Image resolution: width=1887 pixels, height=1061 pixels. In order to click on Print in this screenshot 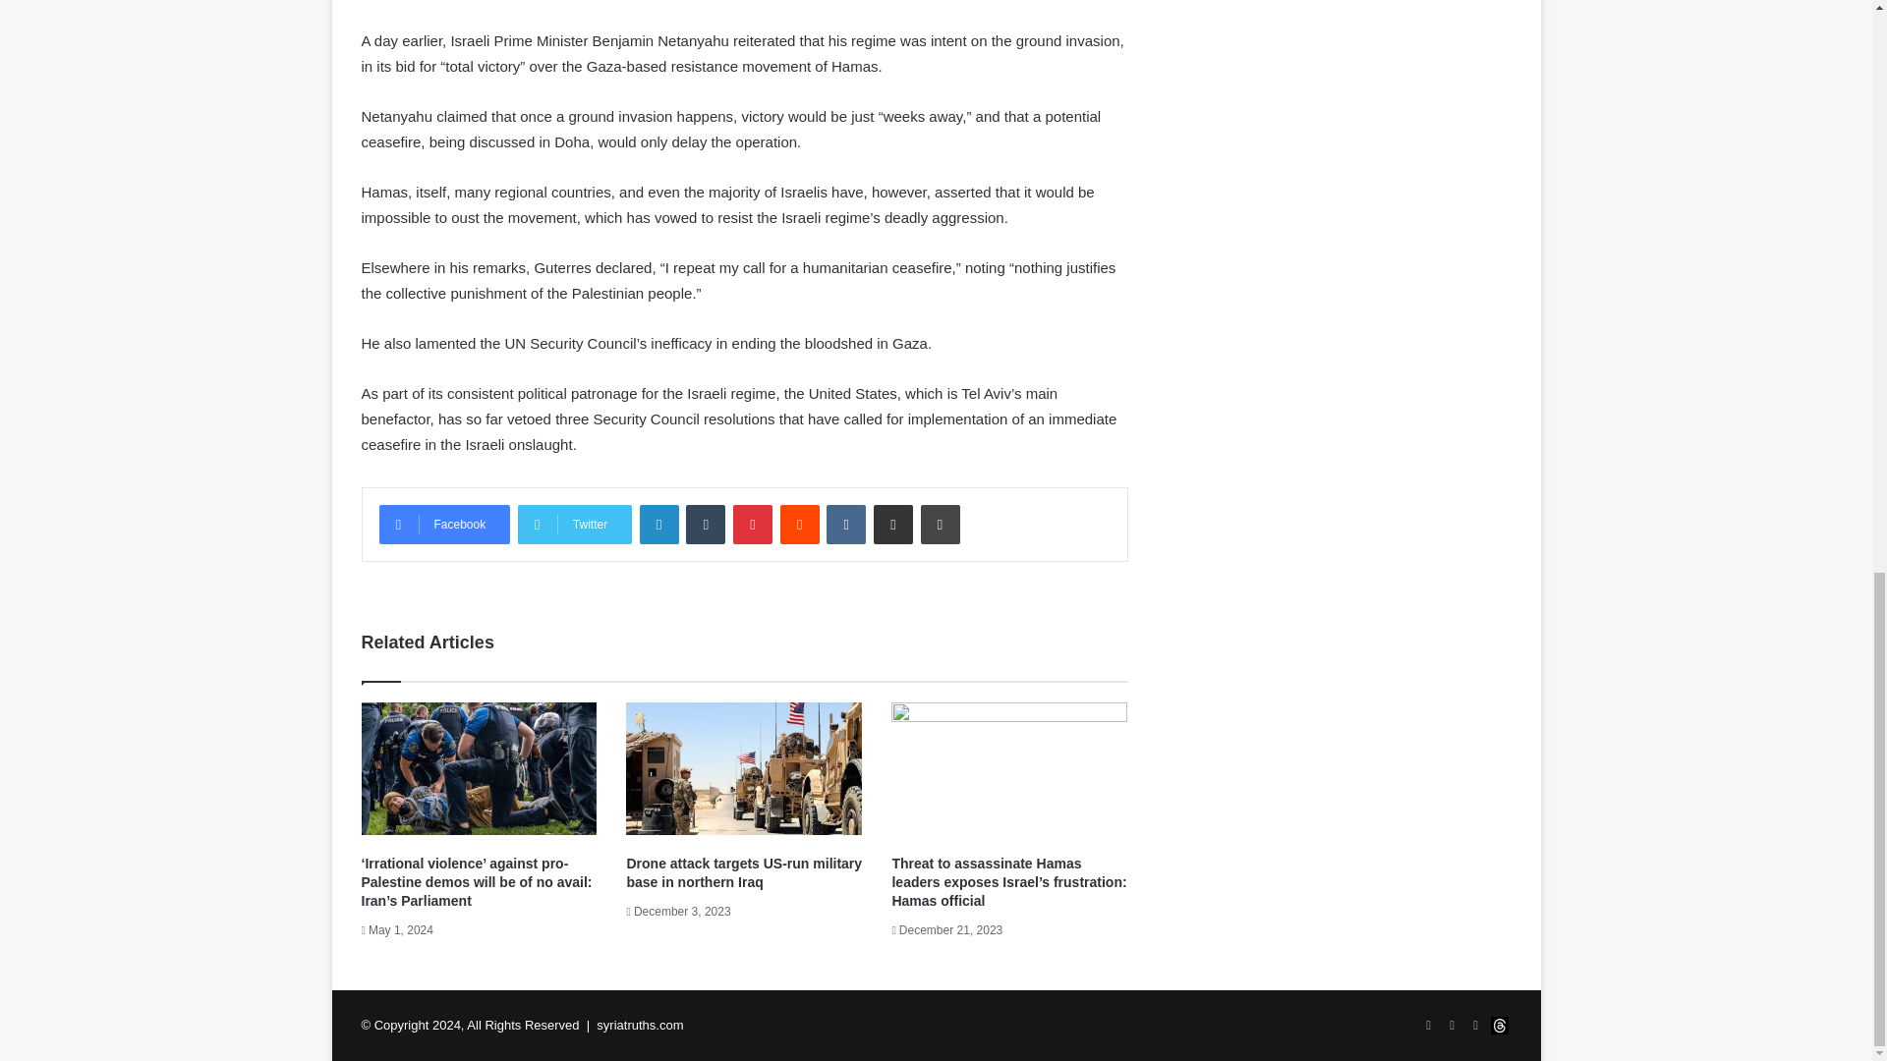, I will do `click(940, 525)`.